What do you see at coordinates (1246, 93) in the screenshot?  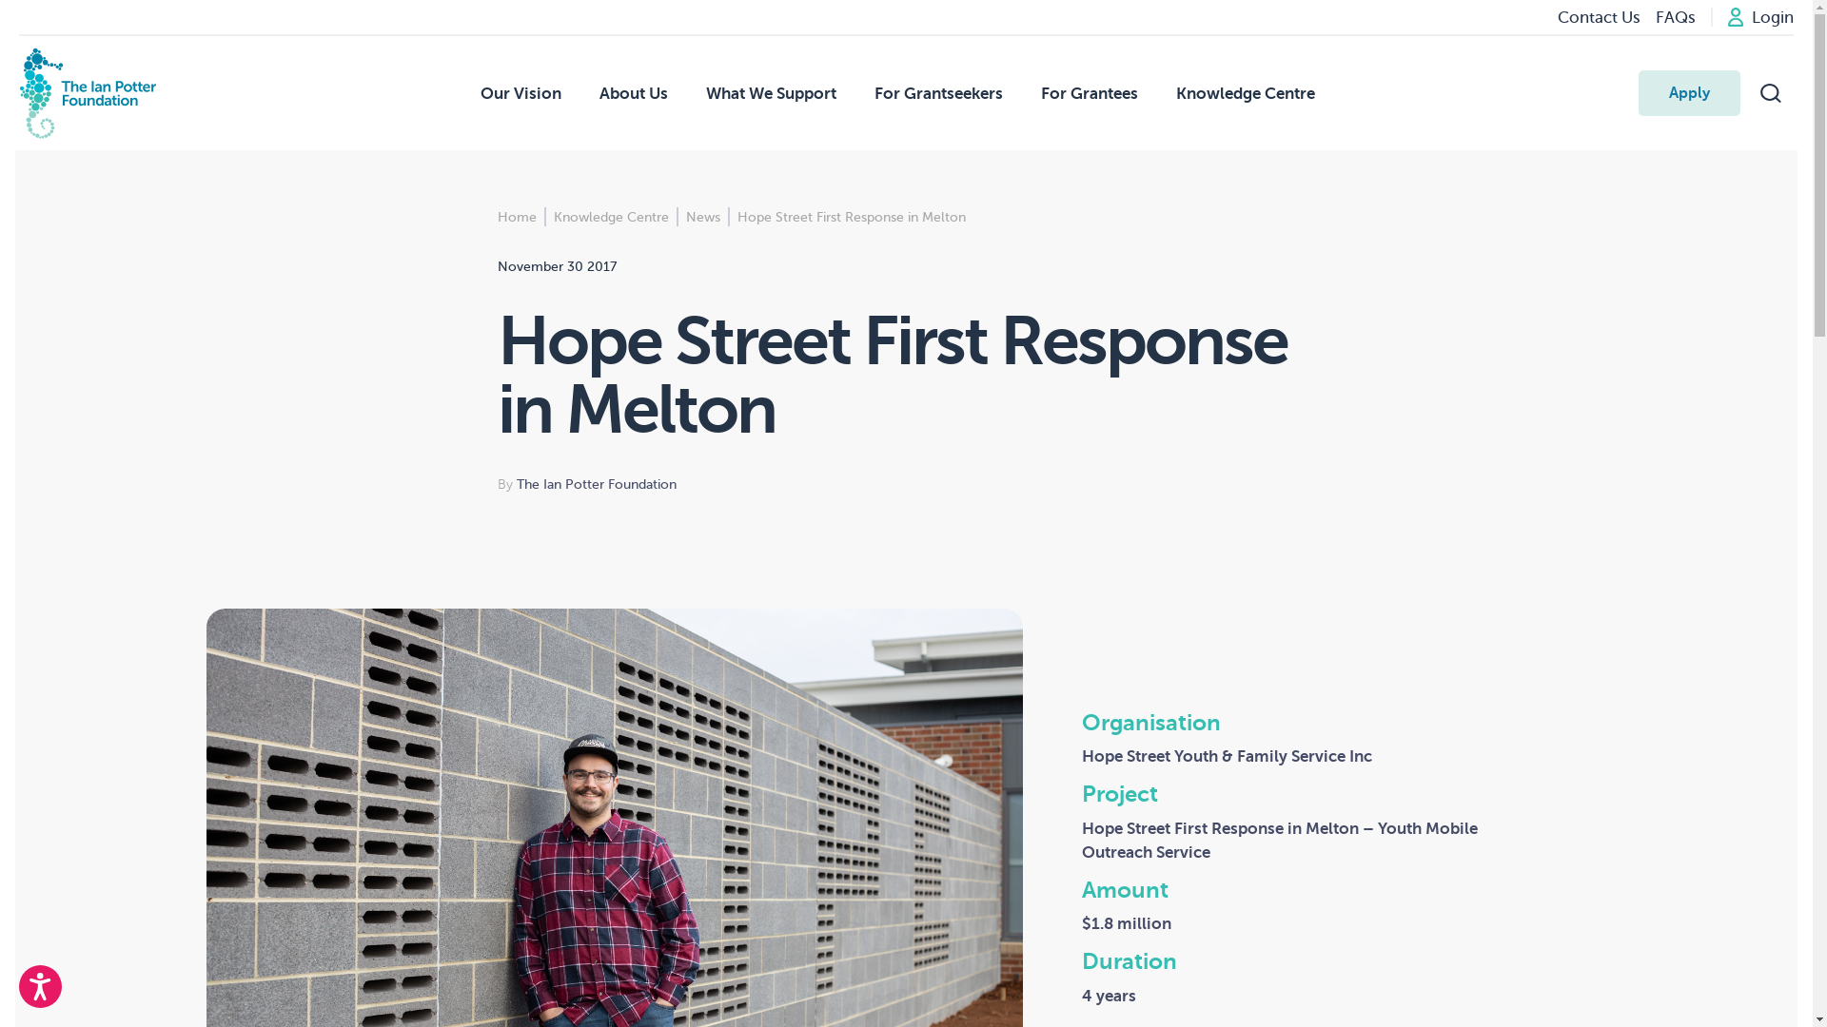 I see `Knowledge Centre` at bounding box center [1246, 93].